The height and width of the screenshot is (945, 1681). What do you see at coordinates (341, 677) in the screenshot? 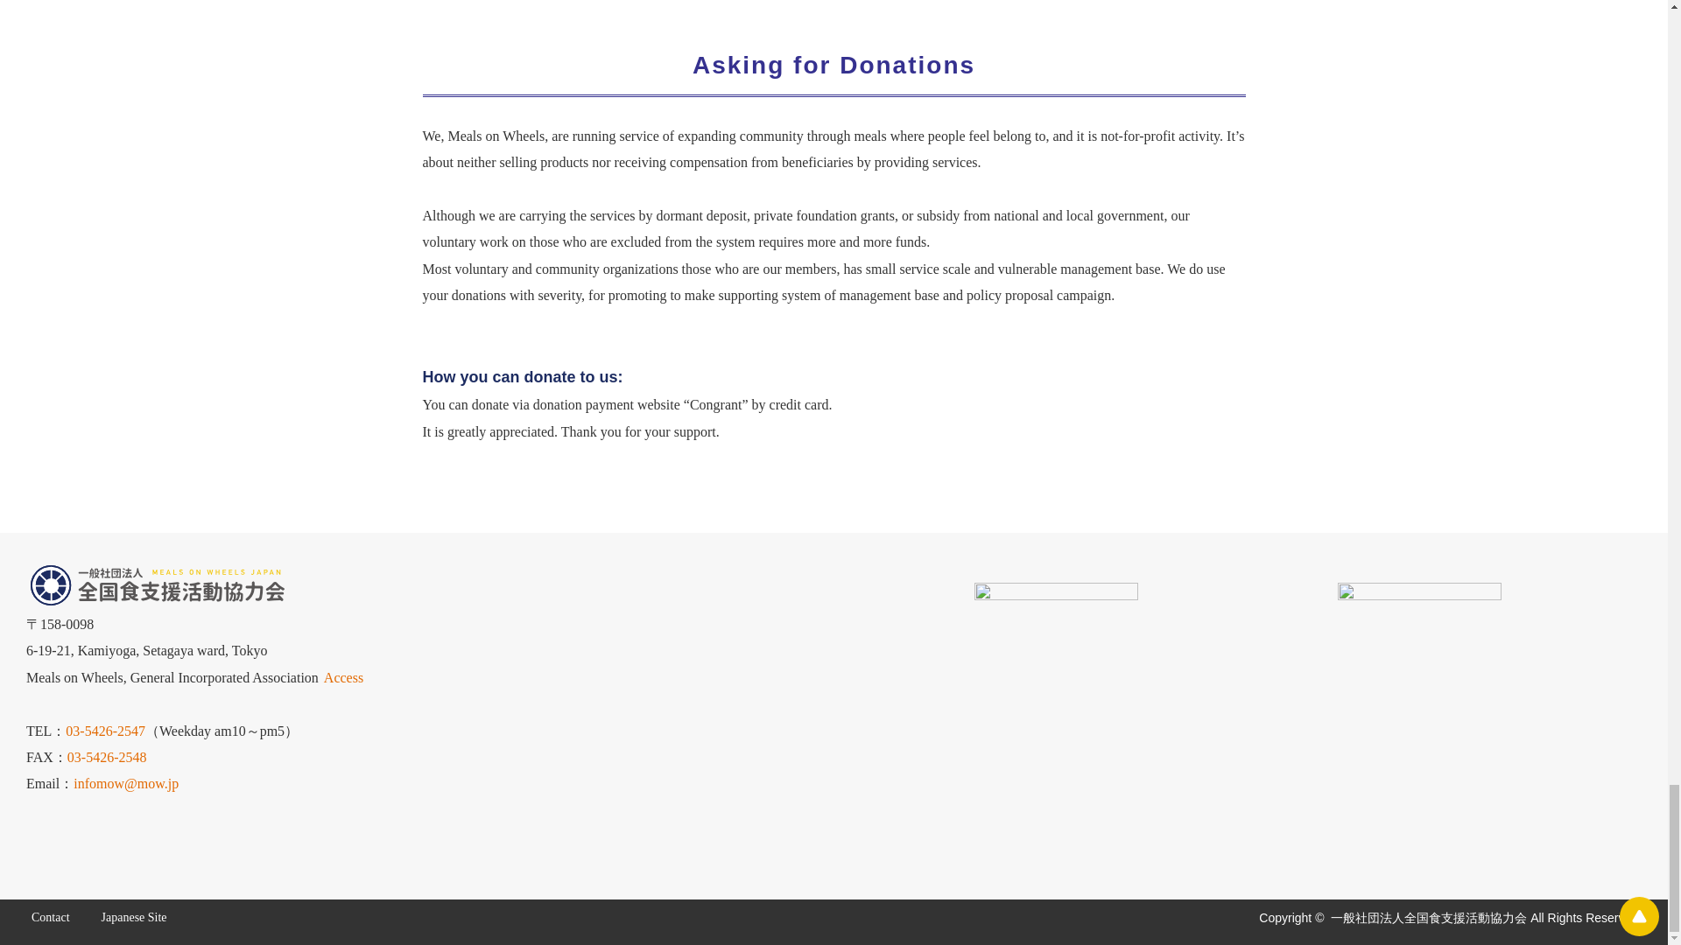
I see `Access` at bounding box center [341, 677].